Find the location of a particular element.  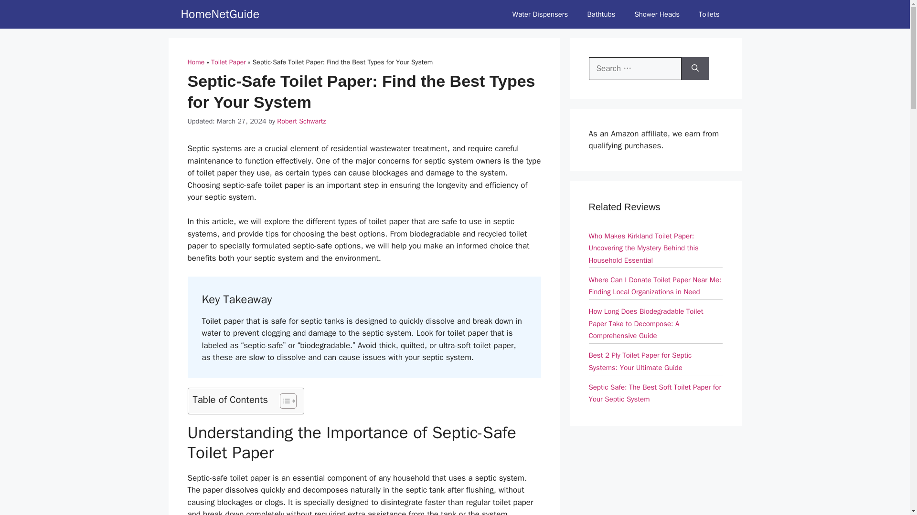

Bathtubs is located at coordinates (601, 14).